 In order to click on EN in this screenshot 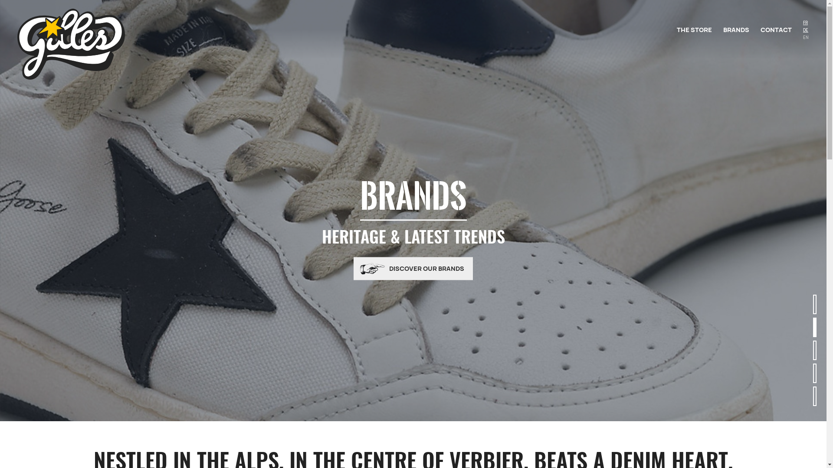, I will do `click(803, 37)`.